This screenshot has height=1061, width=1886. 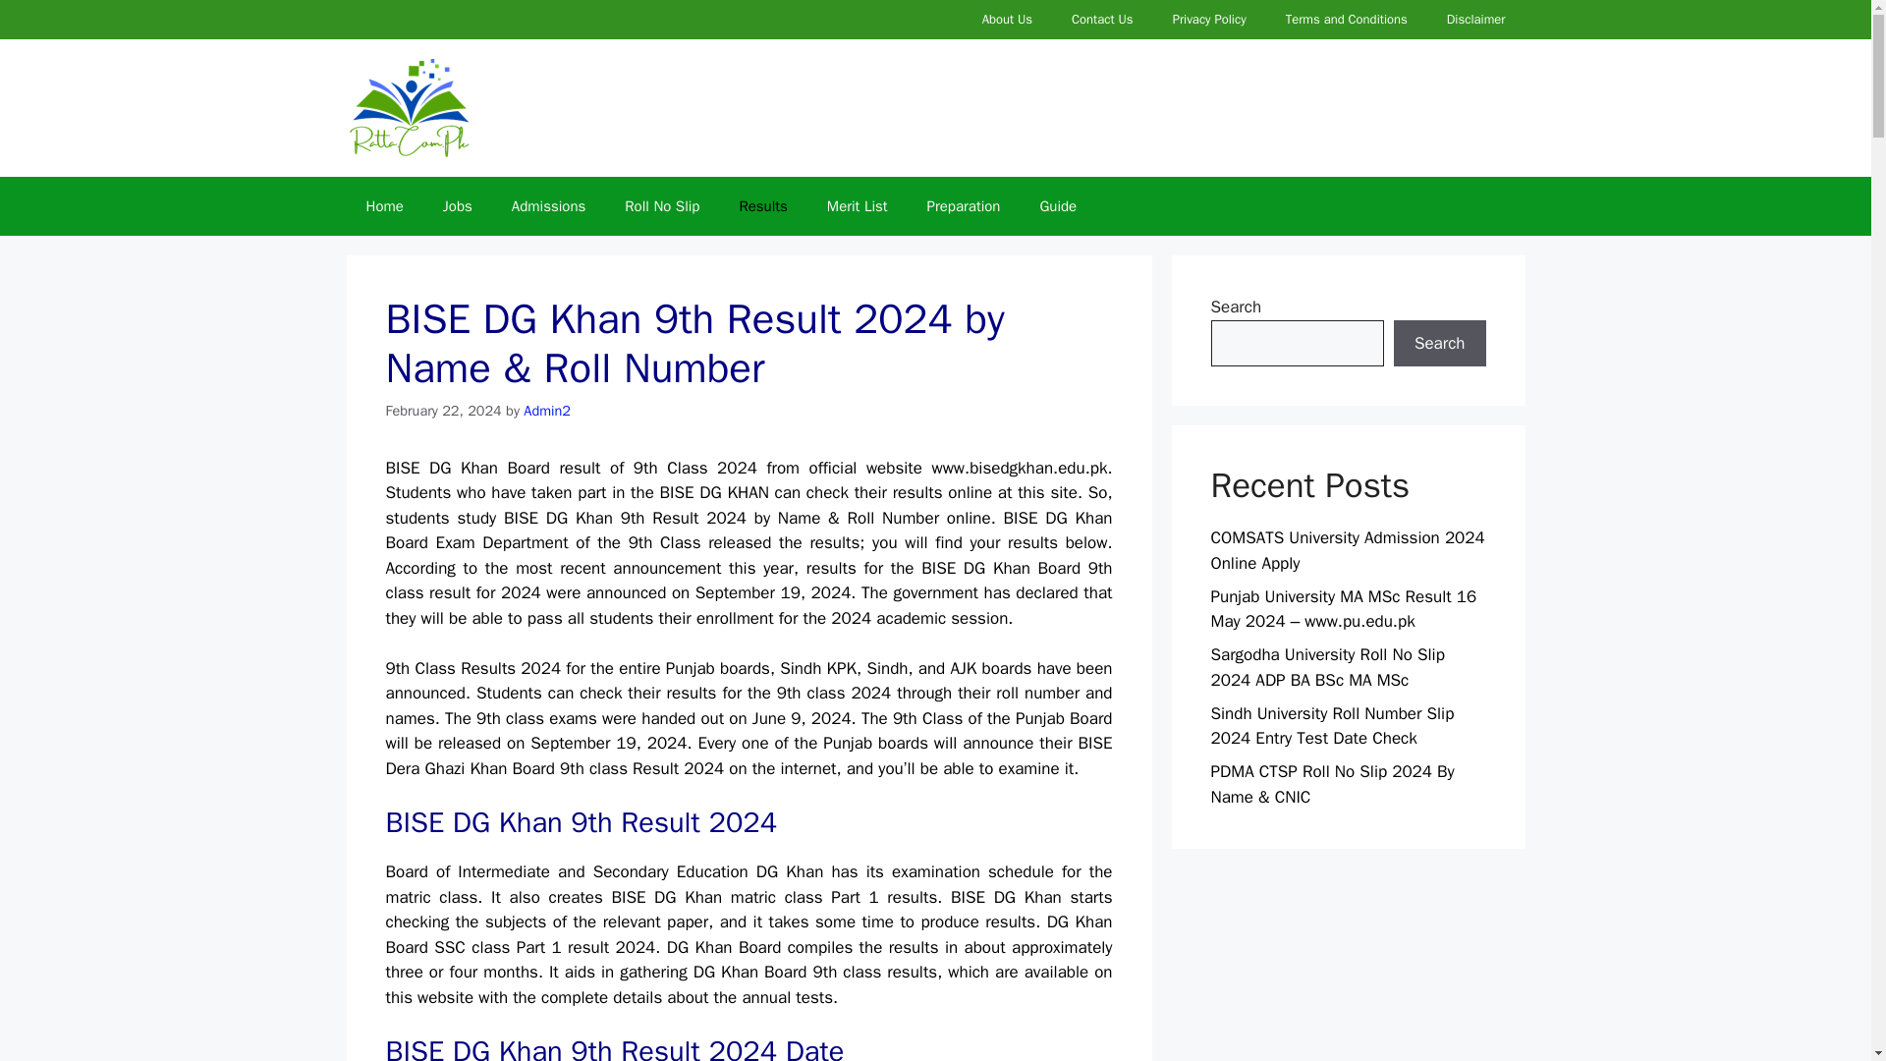 I want to click on Search, so click(x=1439, y=344).